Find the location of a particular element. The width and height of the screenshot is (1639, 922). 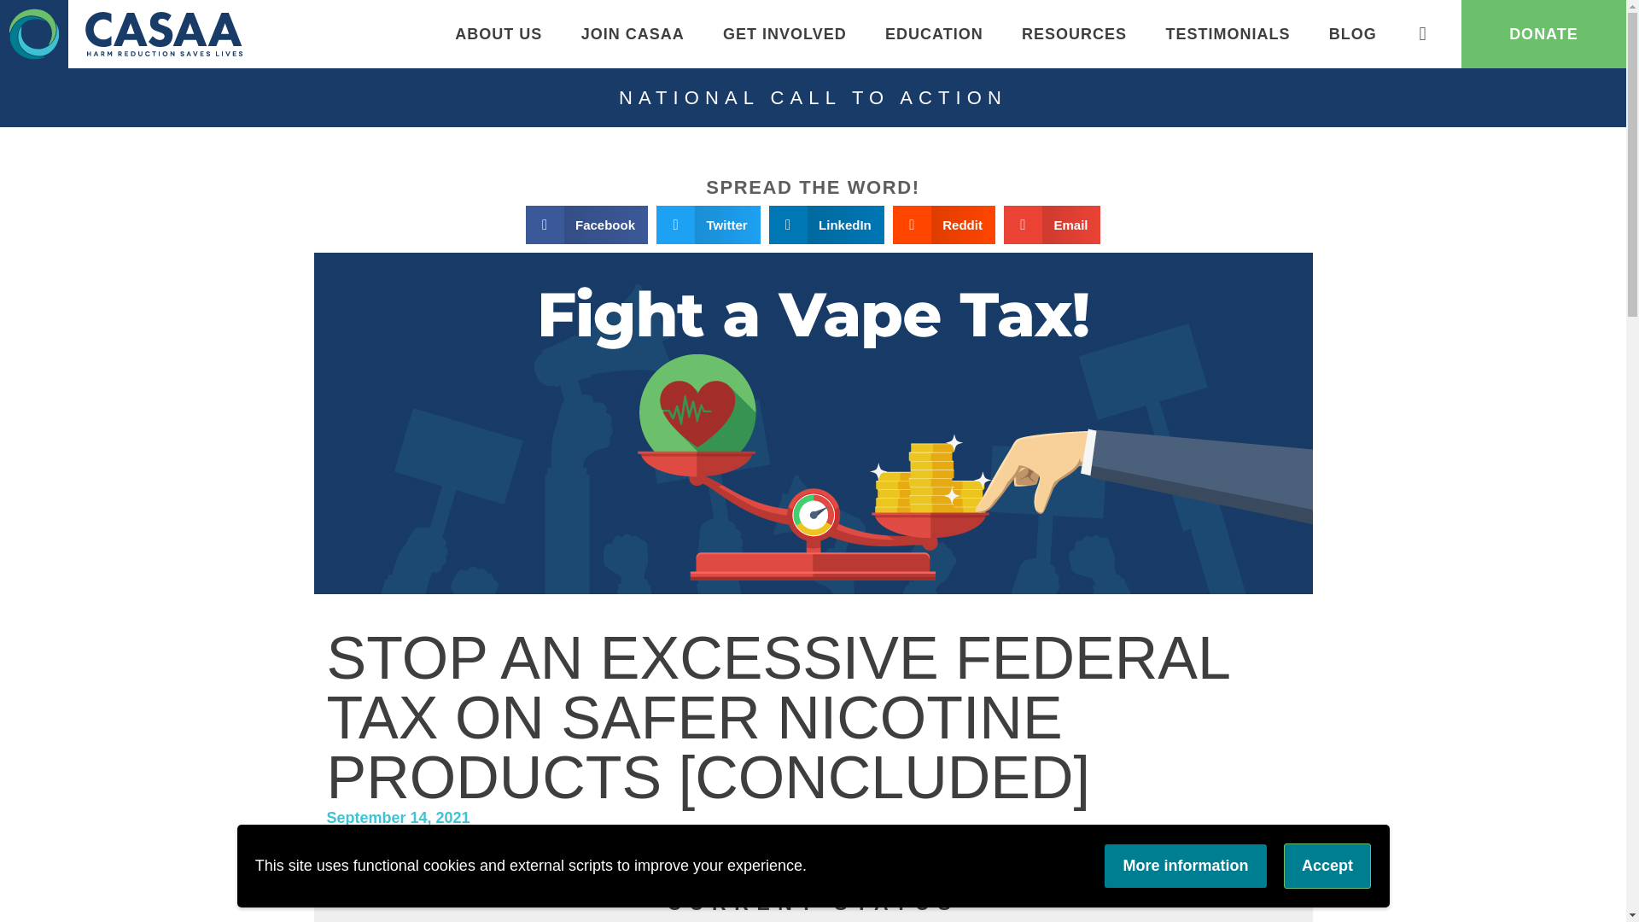

JOIN CASAA is located at coordinates (632, 34).